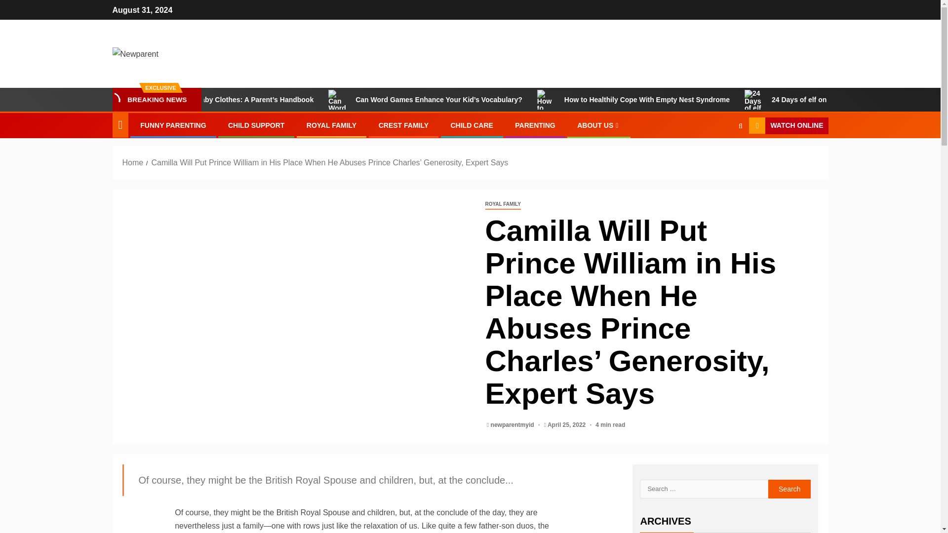  What do you see at coordinates (599, 125) in the screenshot?
I see `ABOUT US` at bounding box center [599, 125].